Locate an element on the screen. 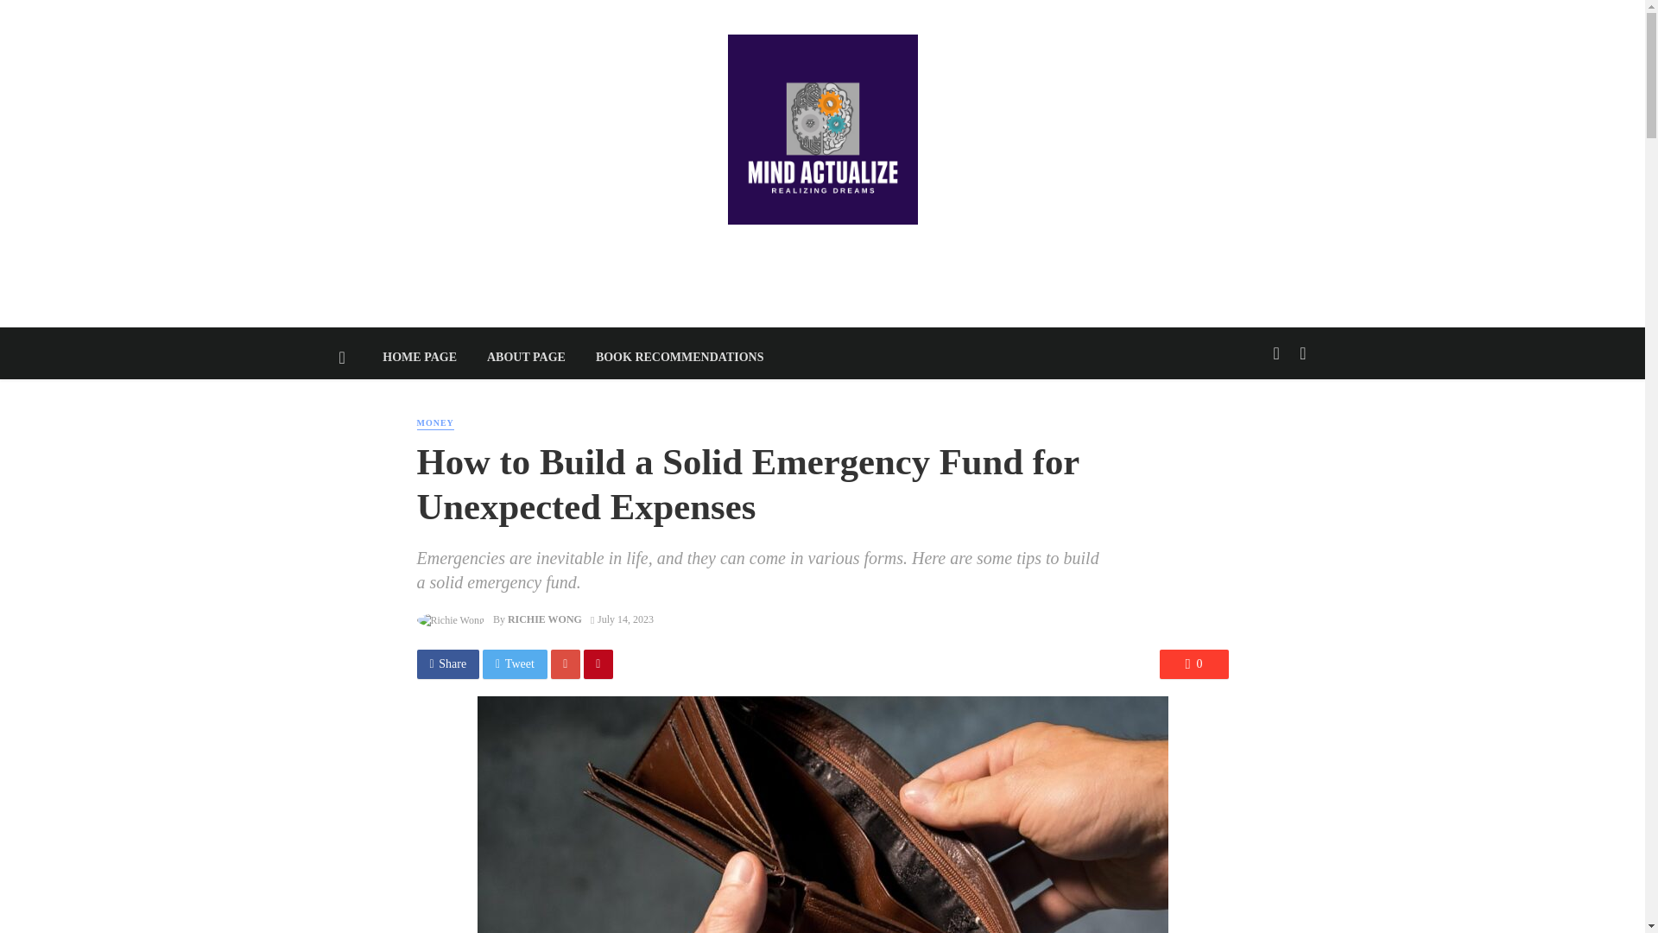 Image resolution: width=1658 pixels, height=933 pixels. RICHIE WONG is located at coordinates (544, 619).